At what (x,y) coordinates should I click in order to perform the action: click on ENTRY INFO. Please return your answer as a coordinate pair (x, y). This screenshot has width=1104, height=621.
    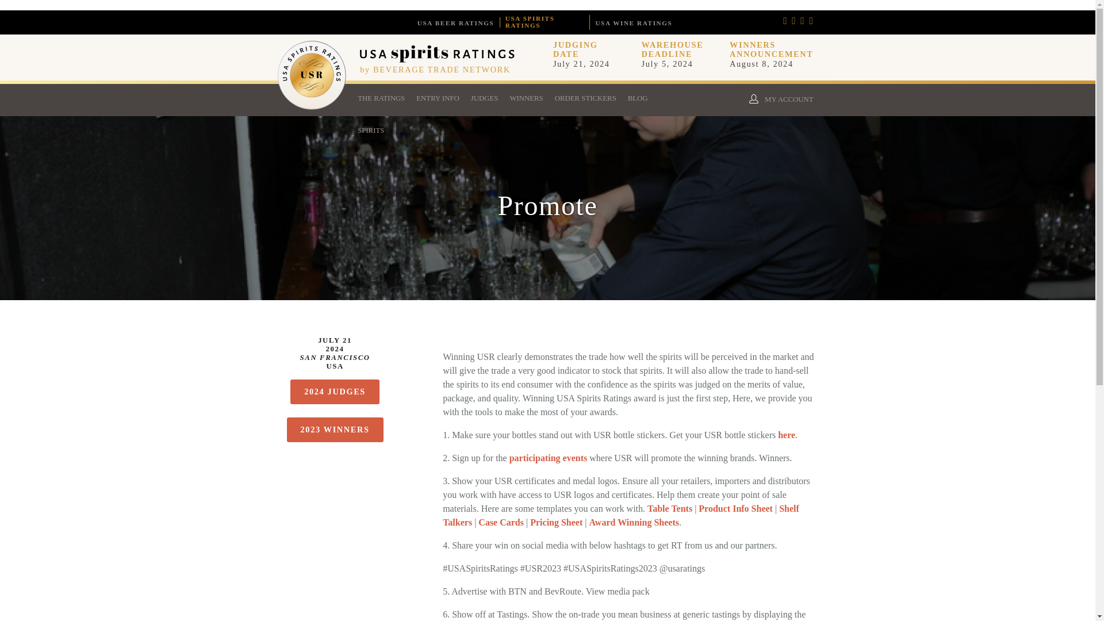
    Looking at the image, I should click on (438, 99).